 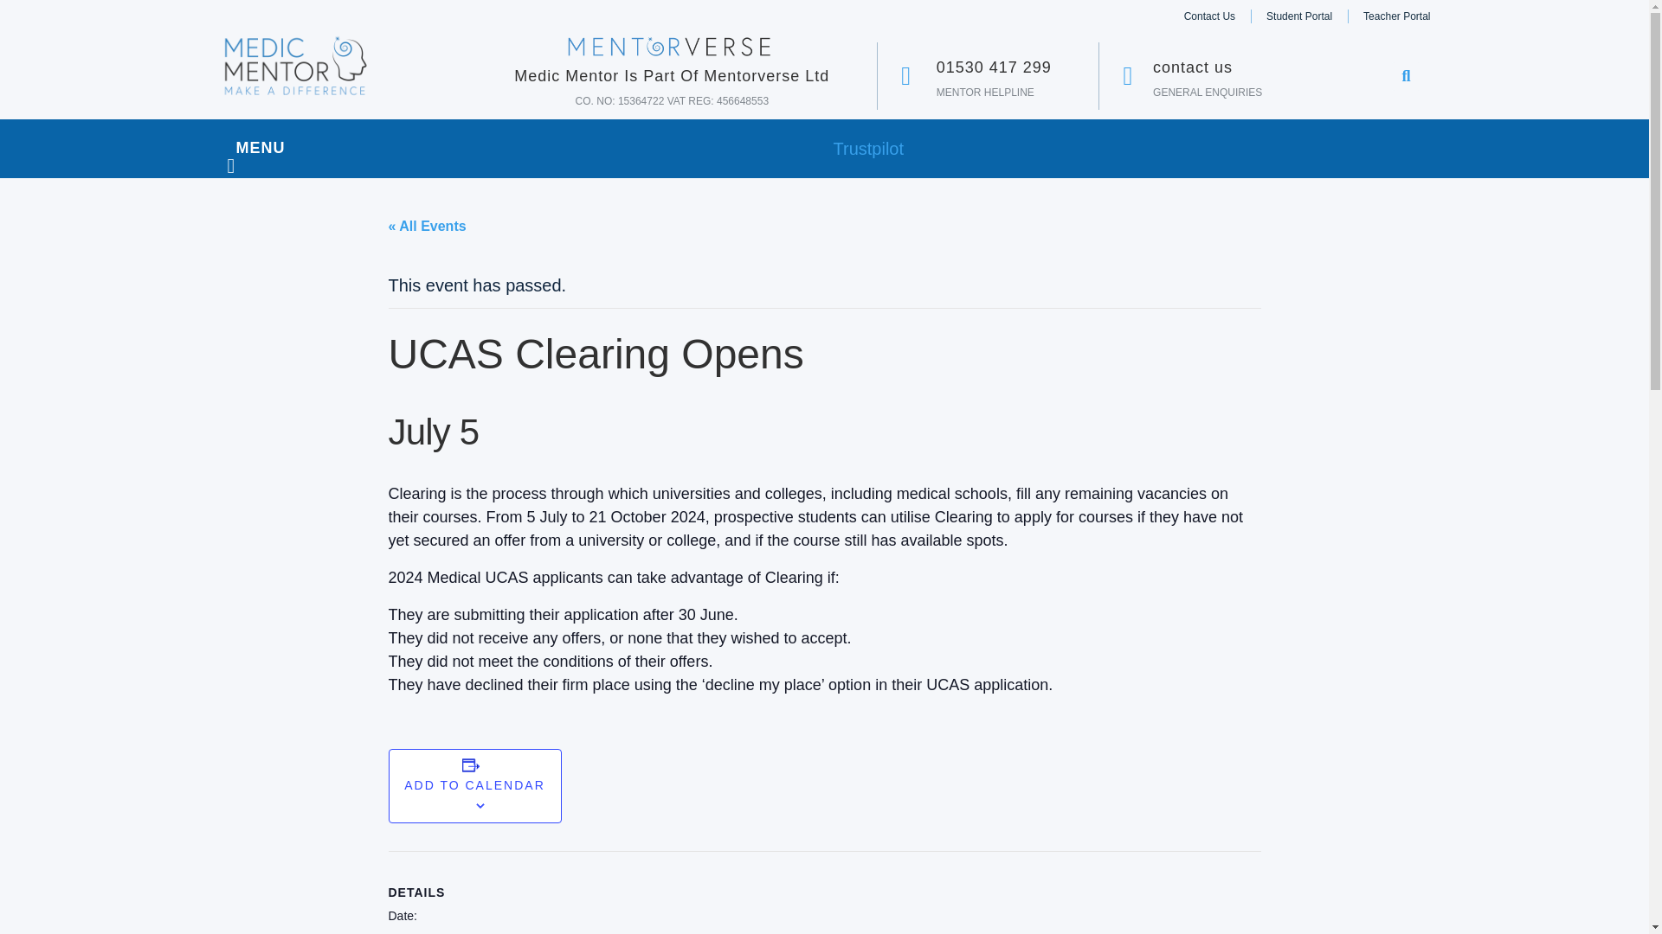 I want to click on Medic Mentor Is Part Of Mentorverse Ltd, so click(x=672, y=76).